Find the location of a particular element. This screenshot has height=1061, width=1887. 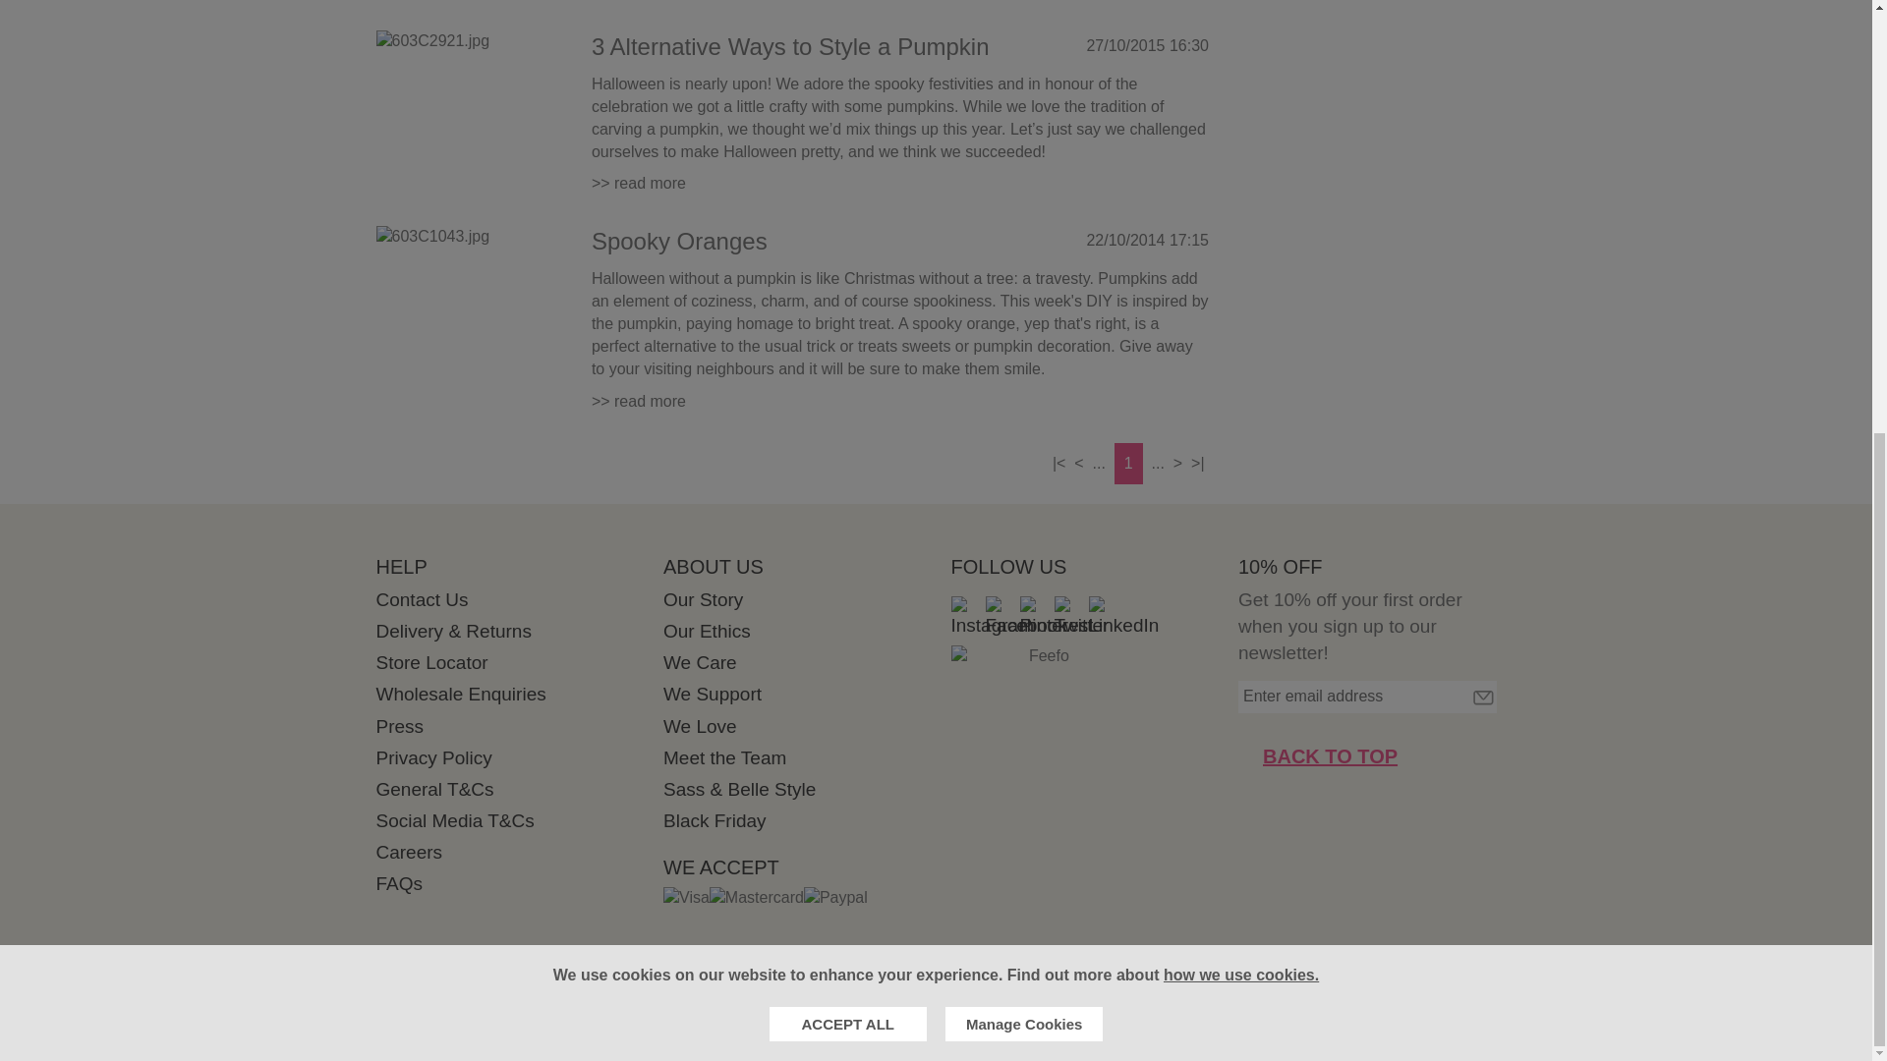

ACCEPT ALL is located at coordinates (847, 301).